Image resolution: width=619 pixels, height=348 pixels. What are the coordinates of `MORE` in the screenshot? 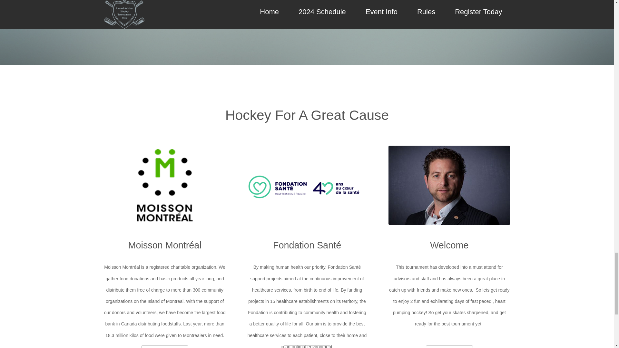 It's located at (307, 347).